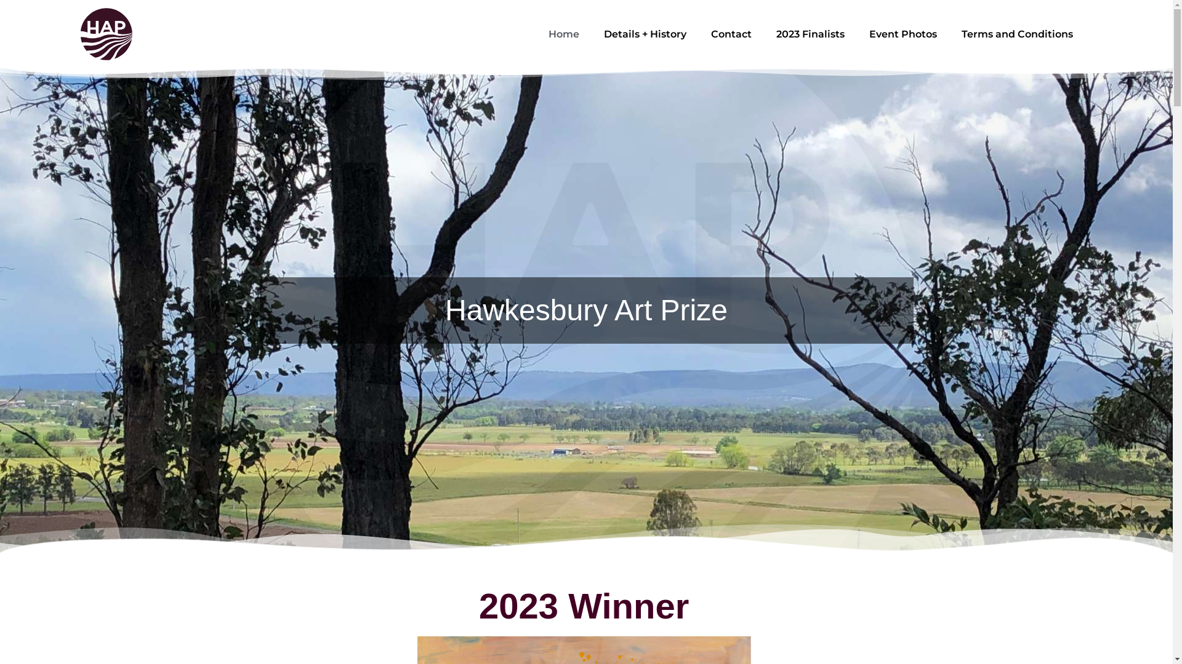 The height and width of the screenshot is (664, 1182). Describe the element at coordinates (810, 33) in the screenshot. I see `2023 Finalists` at that location.